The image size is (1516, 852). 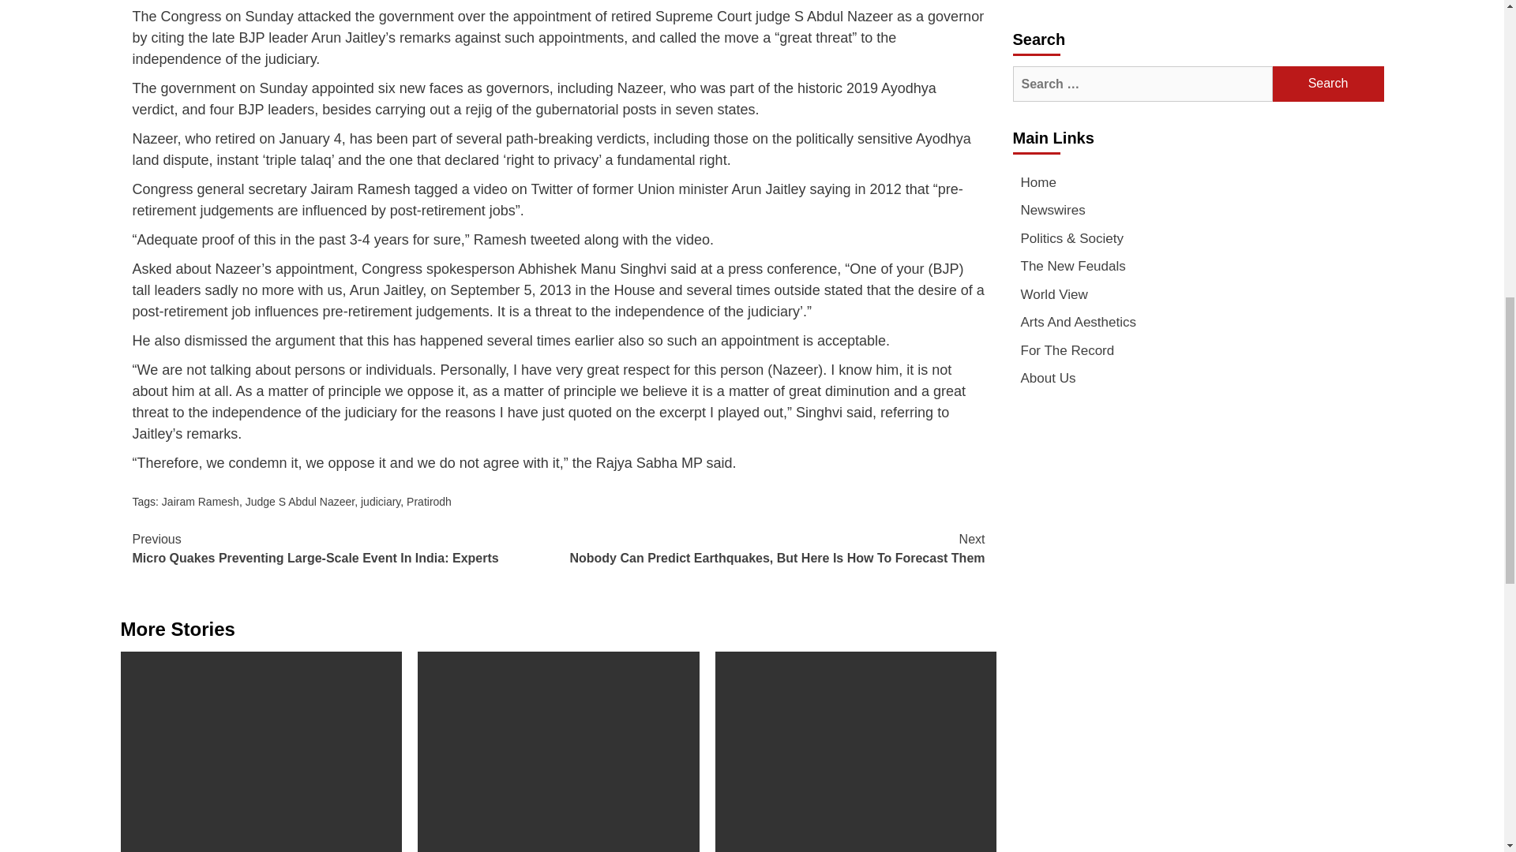 I want to click on Search, so click(x=1328, y=84).